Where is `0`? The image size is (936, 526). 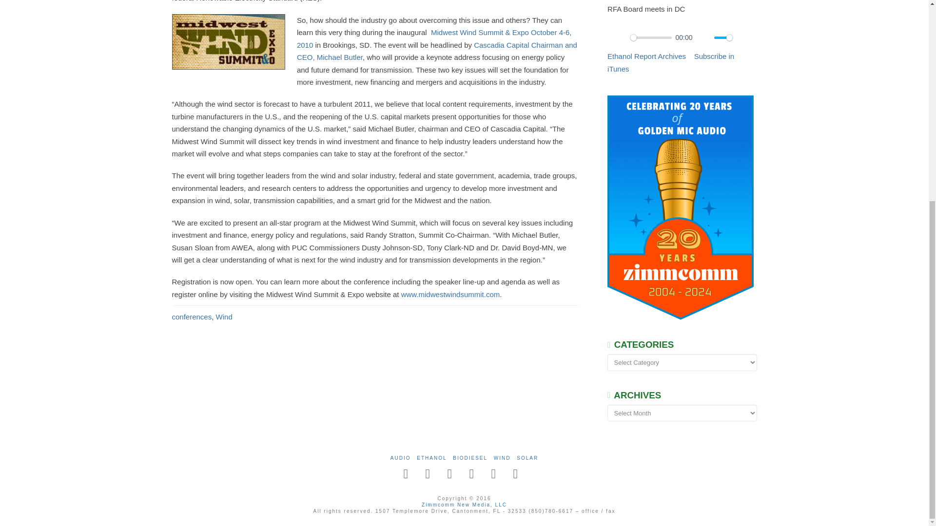 0 is located at coordinates (651, 38).